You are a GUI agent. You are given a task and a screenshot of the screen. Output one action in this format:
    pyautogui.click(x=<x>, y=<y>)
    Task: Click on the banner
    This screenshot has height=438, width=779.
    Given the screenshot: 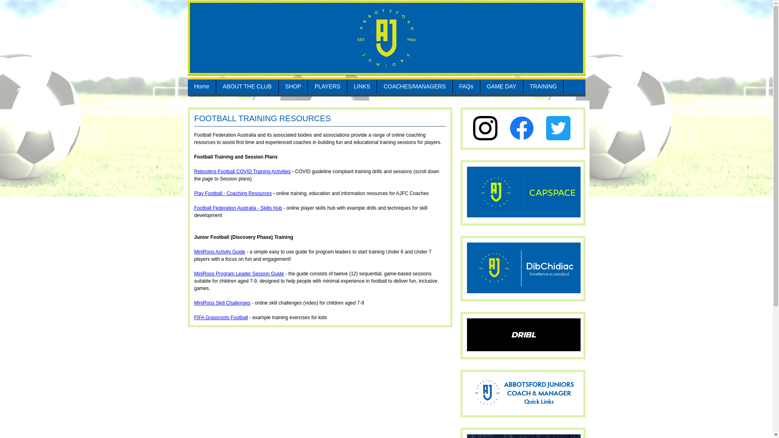 What is the action you would take?
    pyautogui.click(x=386, y=38)
    